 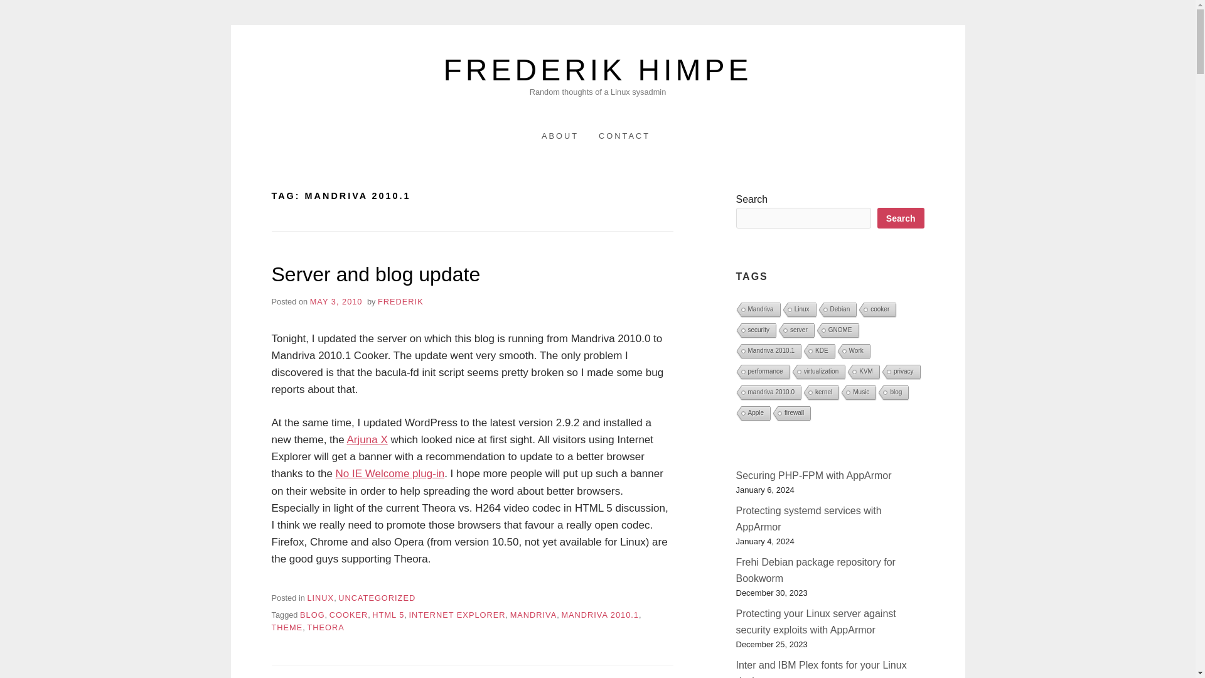 I want to click on COOKER, so click(x=348, y=615).